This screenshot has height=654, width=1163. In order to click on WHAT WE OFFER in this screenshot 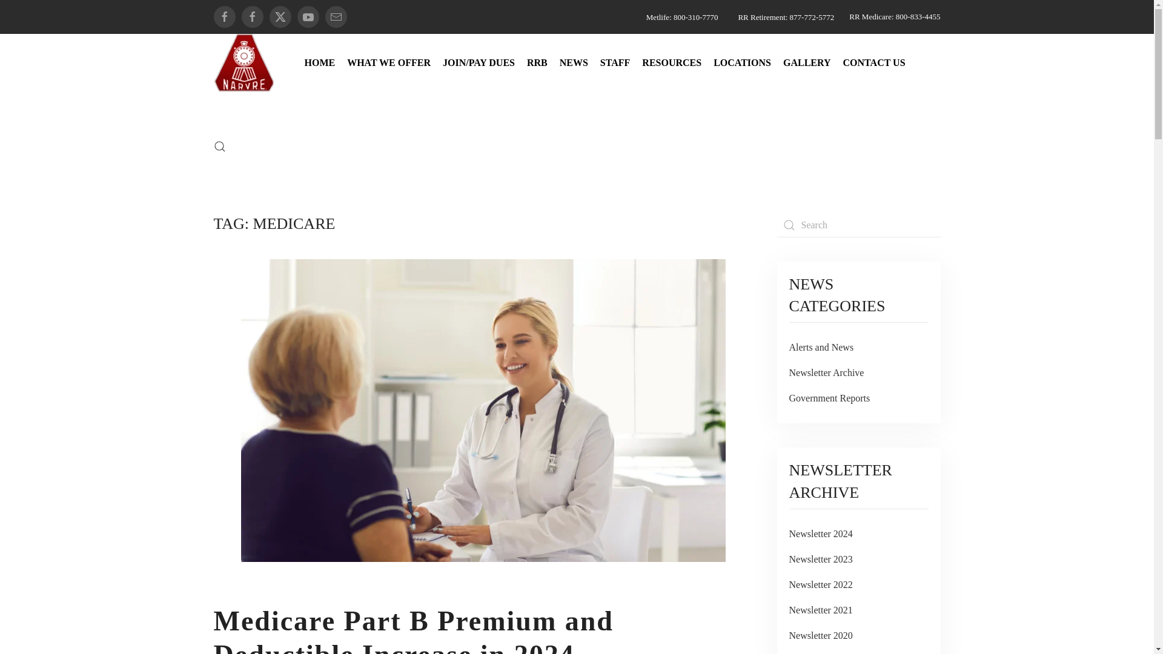, I will do `click(388, 62)`.